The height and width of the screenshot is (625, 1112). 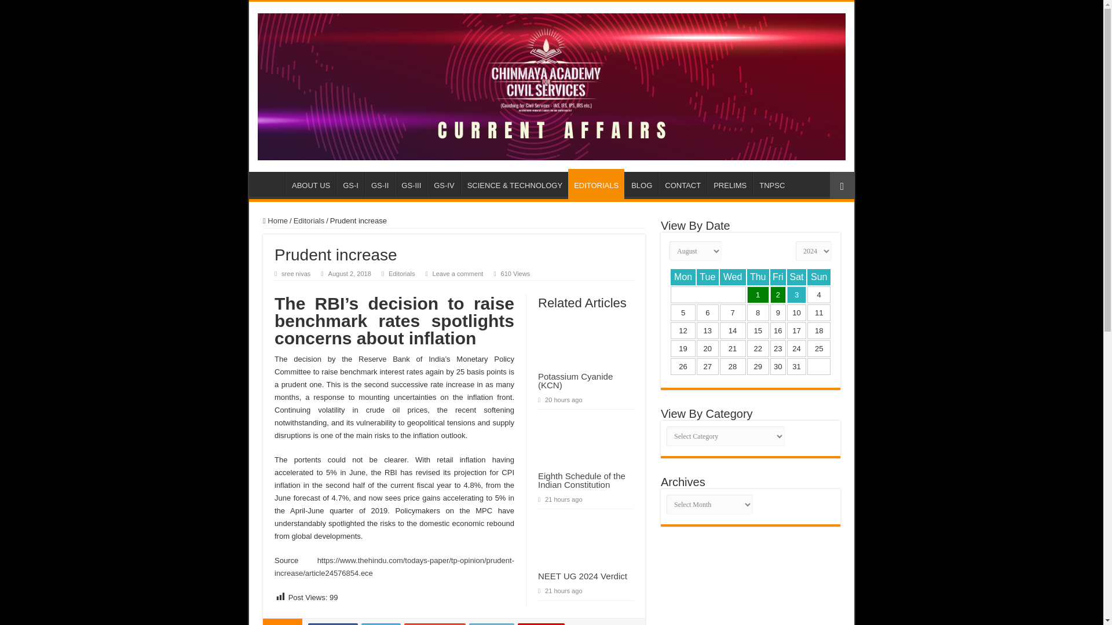 What do you see at coordinates (797, 277) in the screenshot?
I see `Saturday` at bounding box center [797, 277].